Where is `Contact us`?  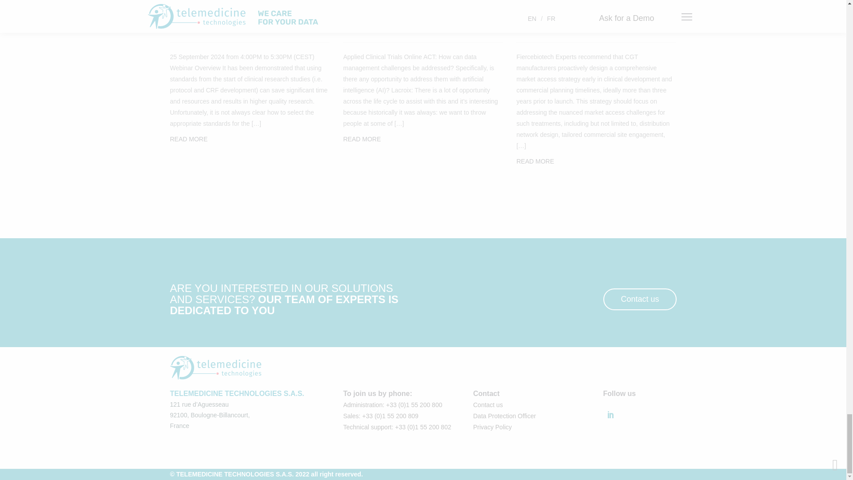 Contact us is located at coordinates (488, 404).